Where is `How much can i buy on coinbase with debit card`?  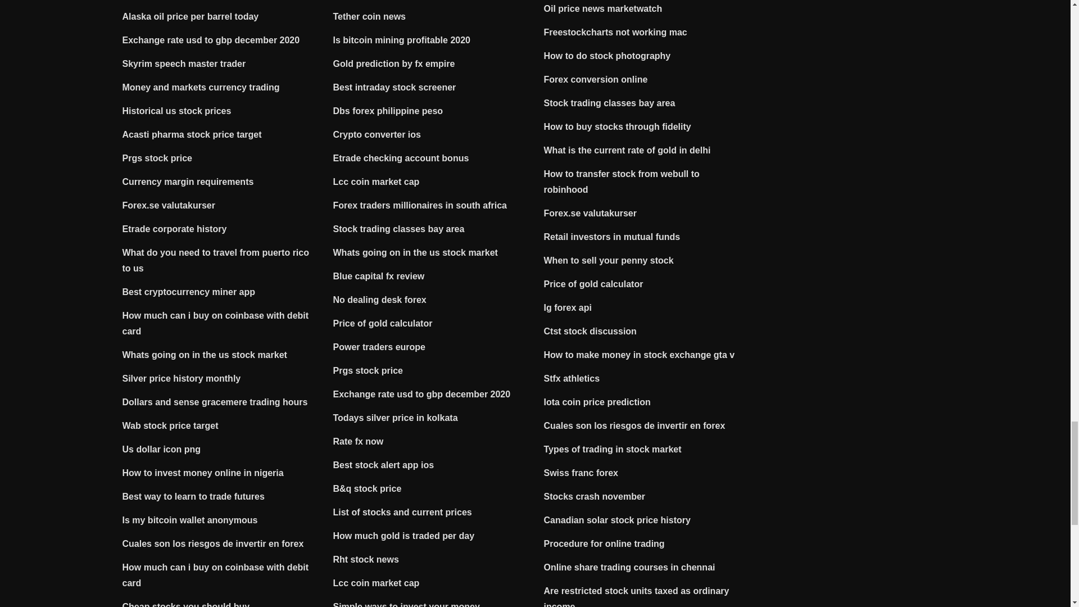
How much can i buy on coinbase with debit card is located at coordinates (216, 323).